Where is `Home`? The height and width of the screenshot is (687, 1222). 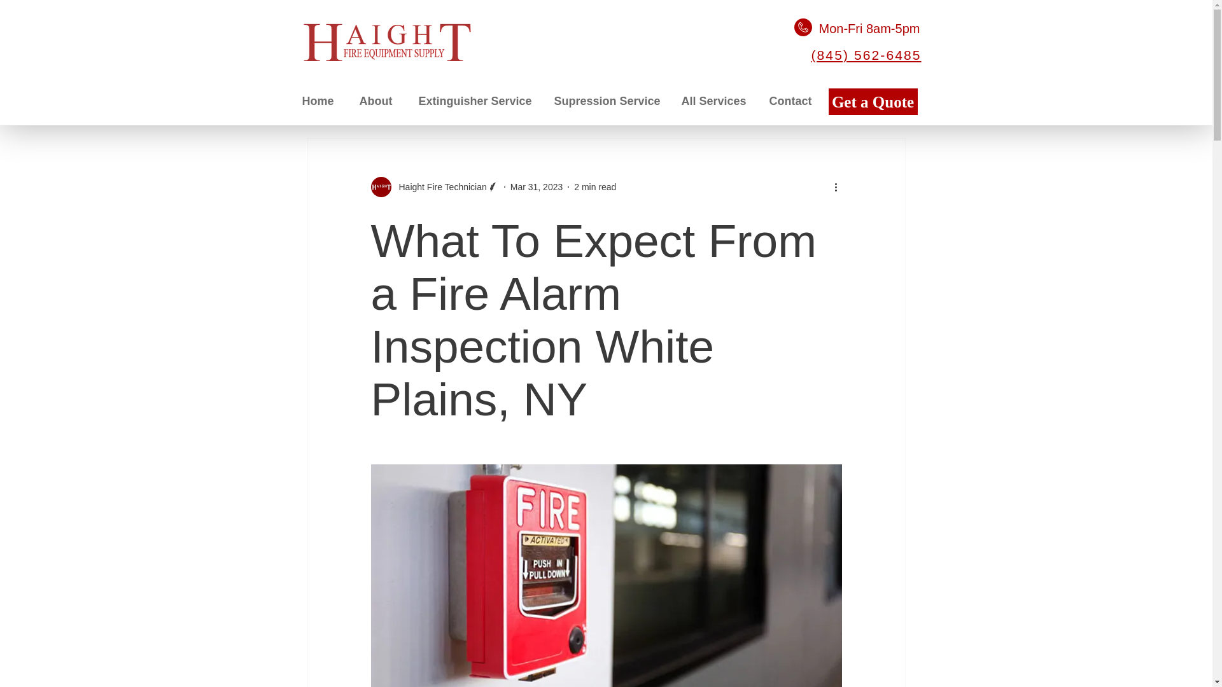 Home is located at coordinates (321, 102).